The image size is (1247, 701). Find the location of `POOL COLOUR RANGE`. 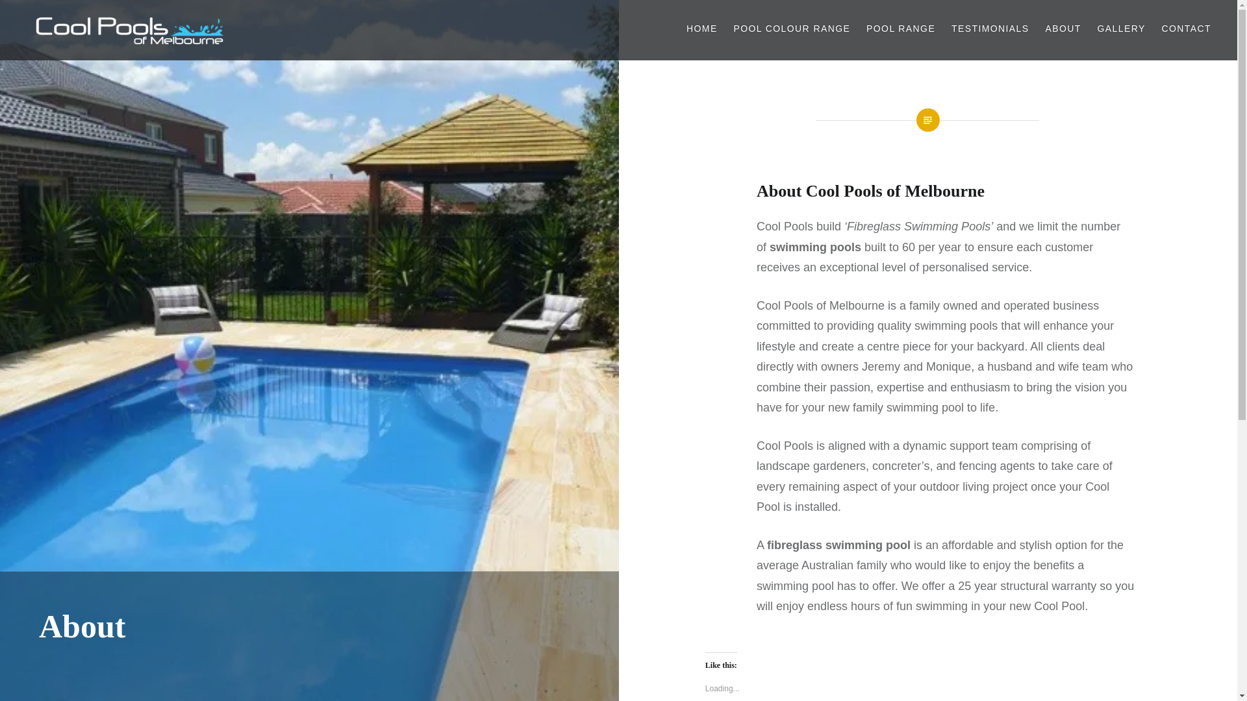

POOL COLOUR RANGE is located at coordinates (792, 29).